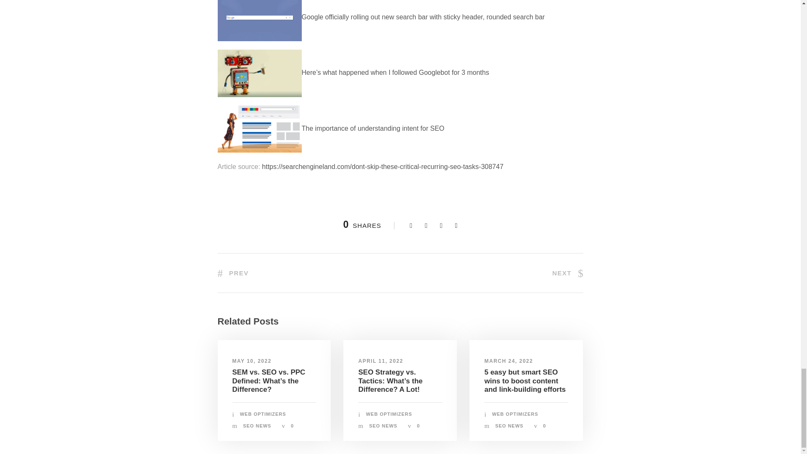 This screenshot has height=454, width=807. I want to click on The importance of understanding intent for SEO, so click(331, 129).